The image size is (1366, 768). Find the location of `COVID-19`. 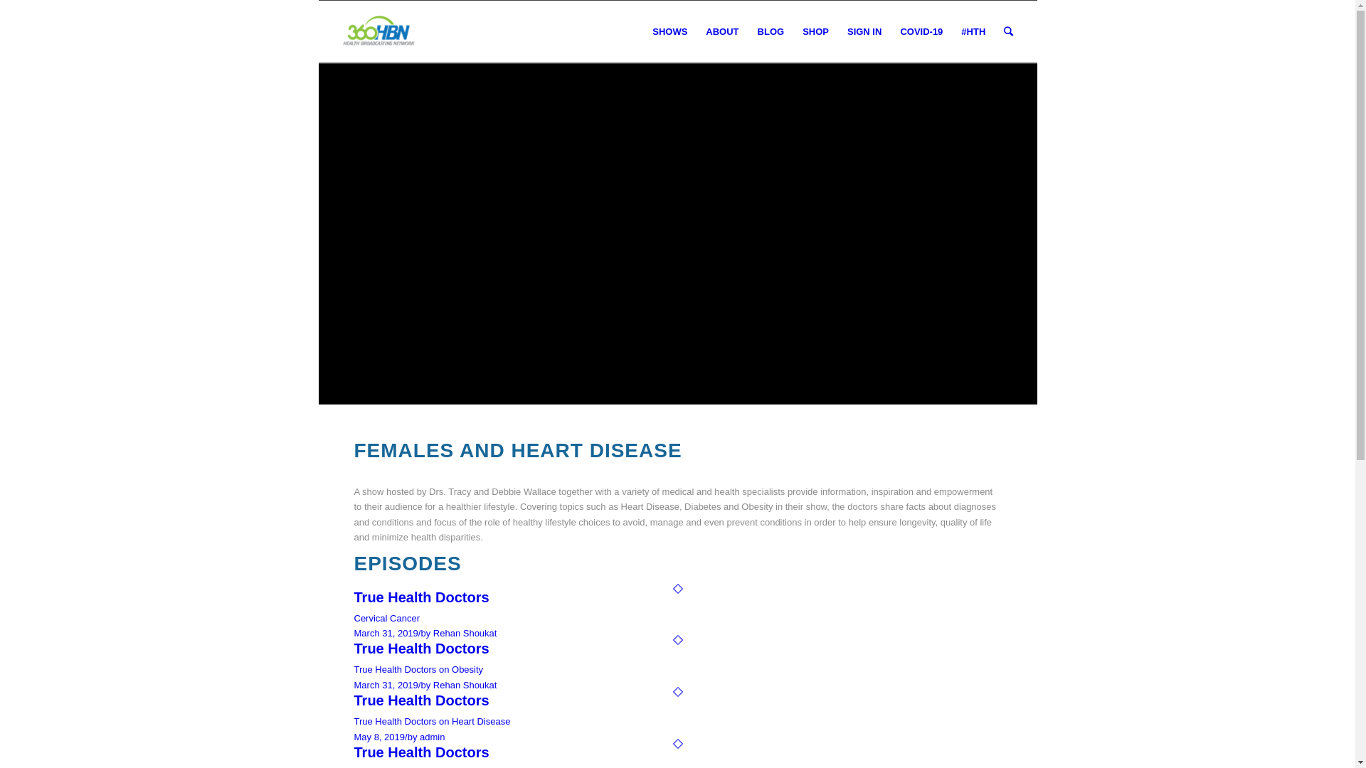

COVID-19 is located at coordinates (921, 32).